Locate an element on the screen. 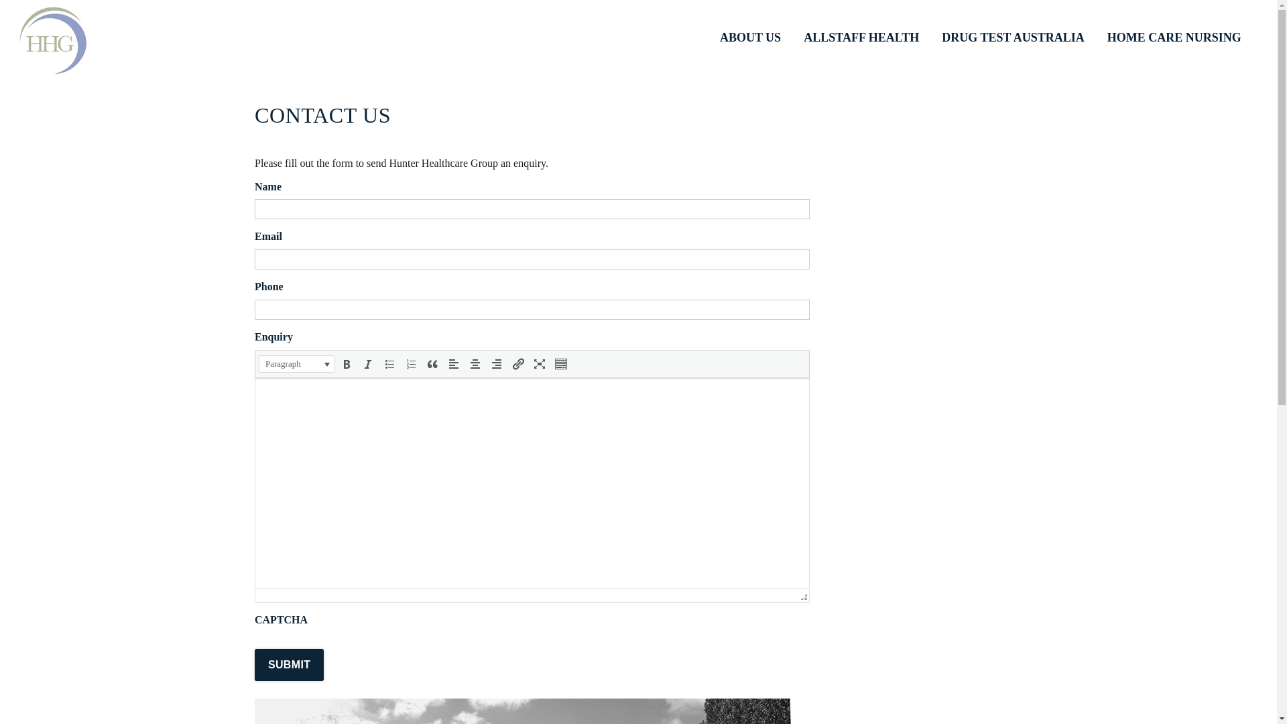 The image size is (1287, 724). HOME CARE NURSING is located at coordinates (1174, 38).